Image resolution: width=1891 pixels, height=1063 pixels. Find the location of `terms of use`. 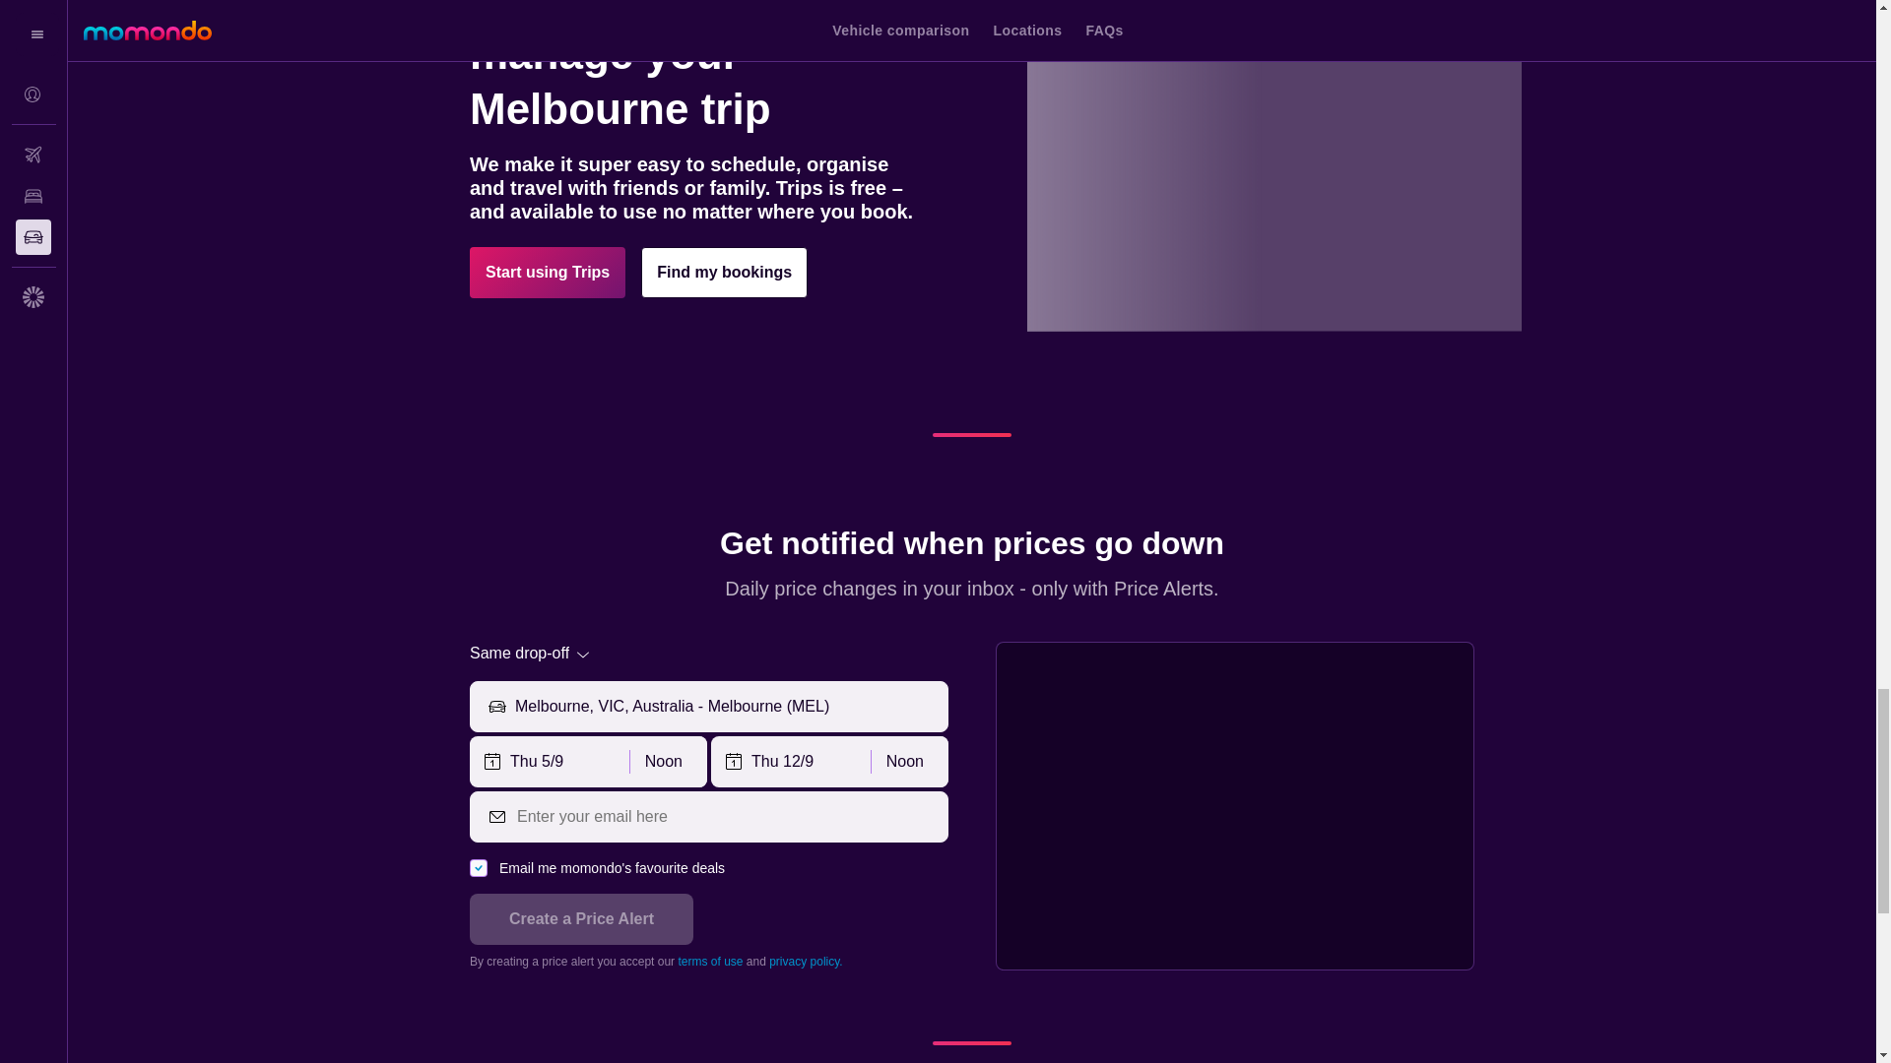

terms of use is located at coordinates (709, 961).